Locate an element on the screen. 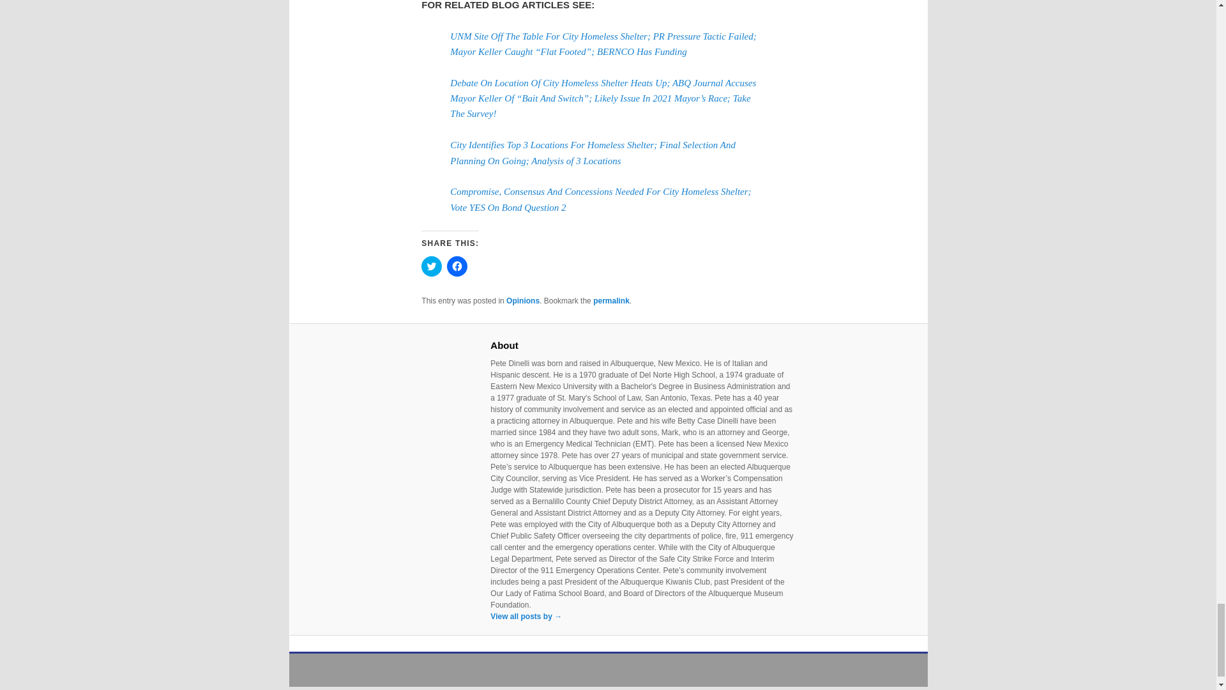 The width and height of the screenshot is (1226, 690). Click to share on Facebook is located at coordinates (457, 266).